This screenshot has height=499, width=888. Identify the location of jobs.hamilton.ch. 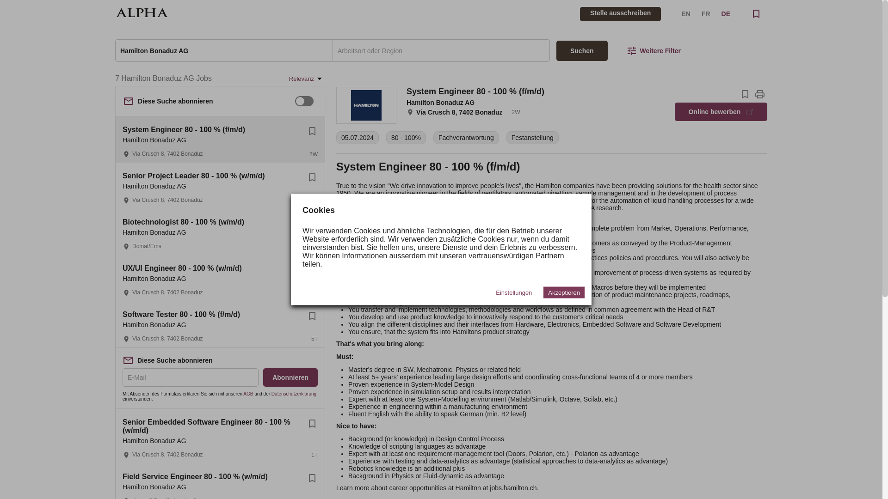
(513, 487).